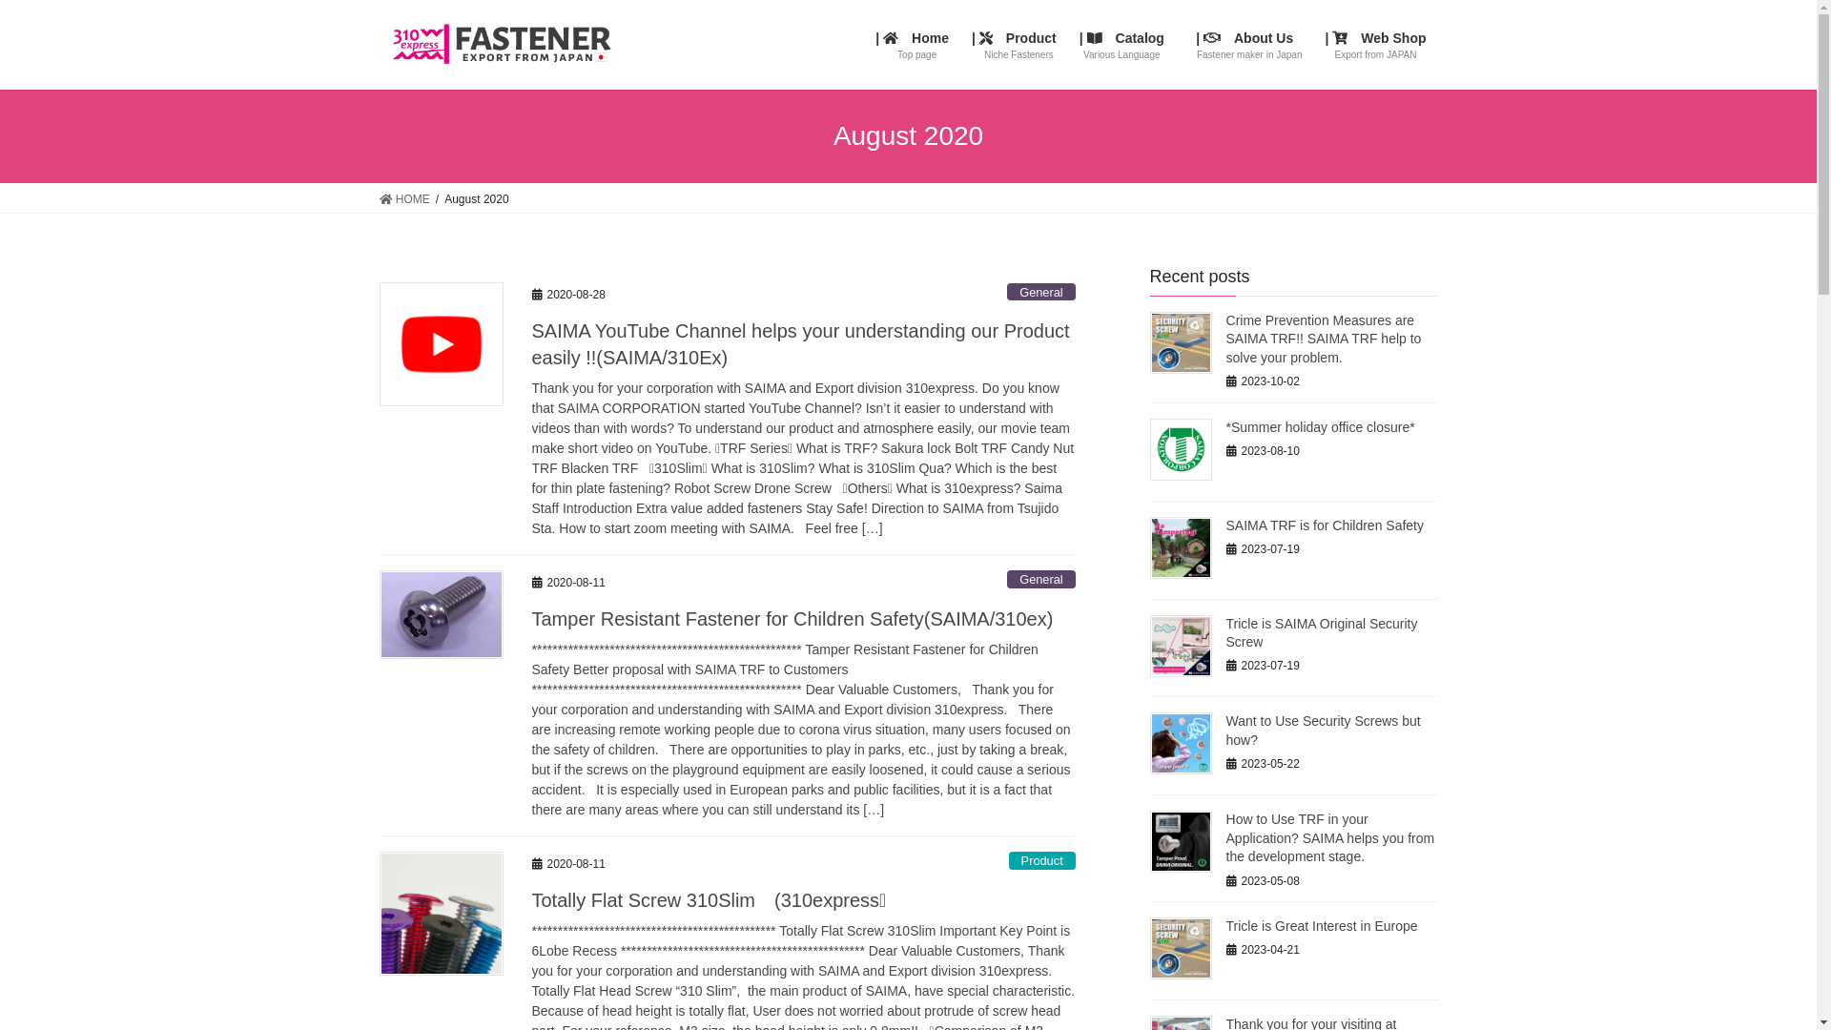 This screenshot has width=1831, height=1030. What do you see at coordinates (1042, 860) in the screenshot?
I see `Product` at bounding box center [1042, 860].